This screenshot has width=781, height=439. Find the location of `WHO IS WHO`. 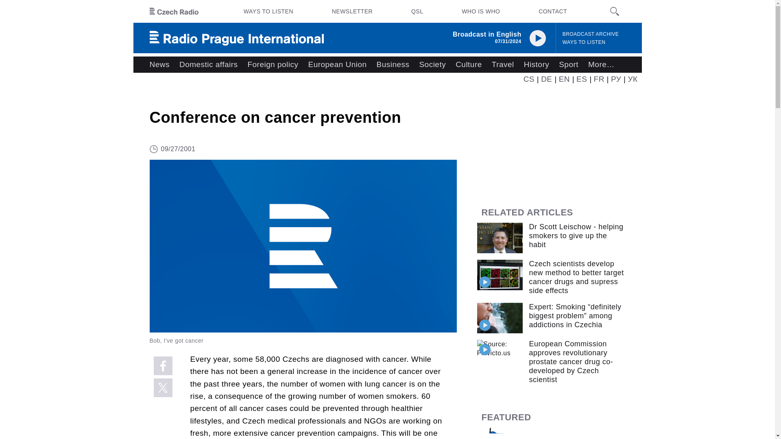

WHO IS WHO is located at coordinates (481, 11).